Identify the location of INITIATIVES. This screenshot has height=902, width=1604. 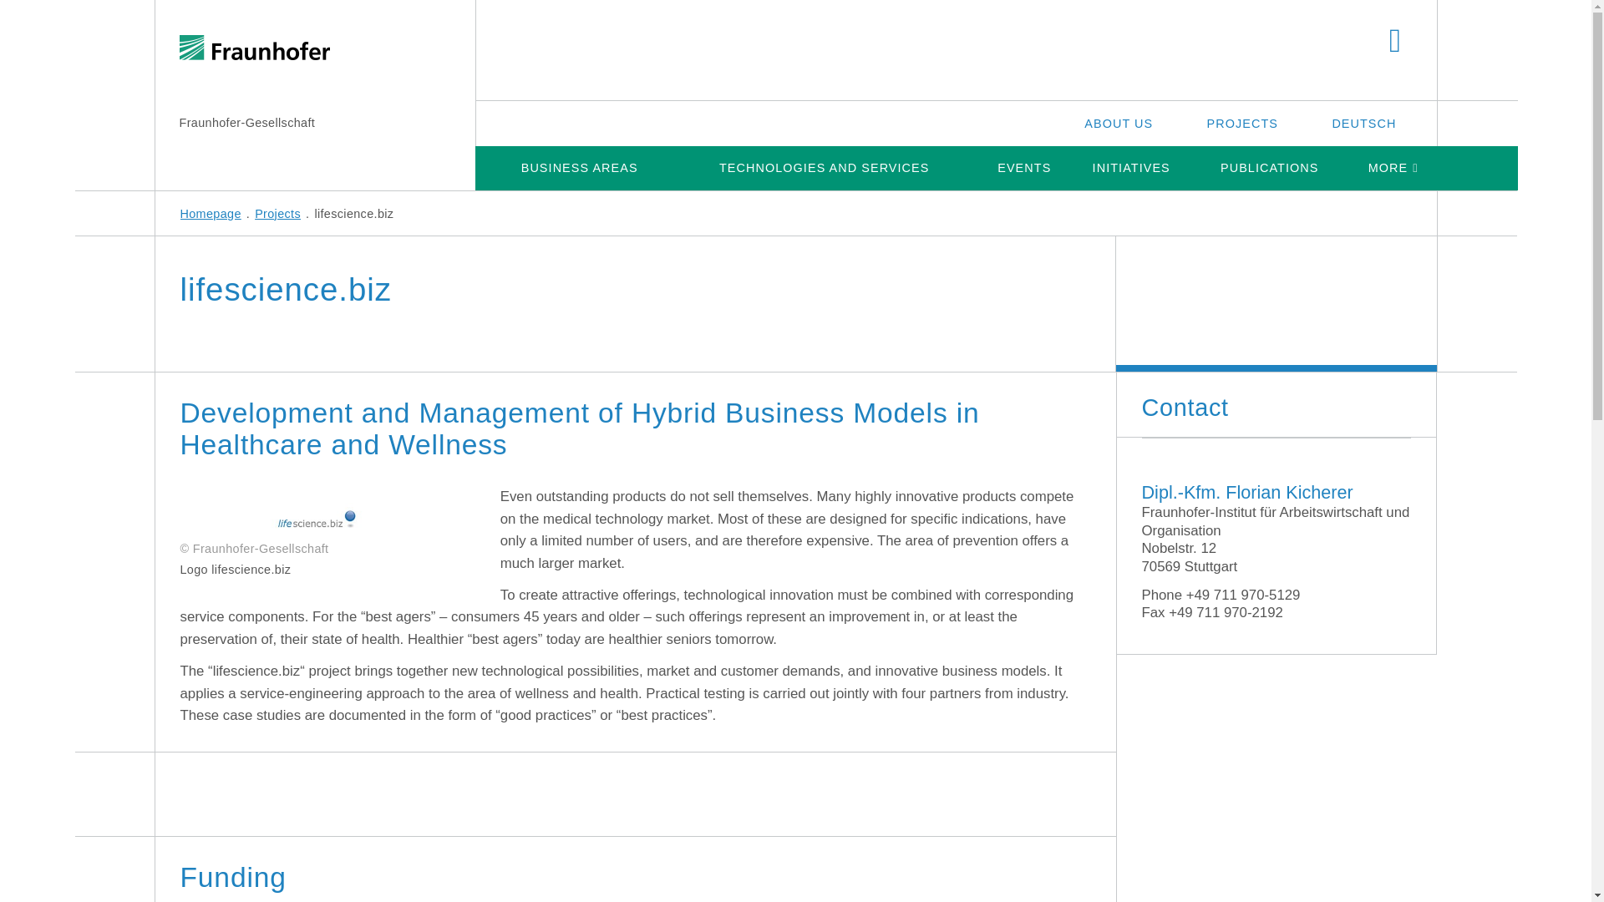
(1131, 167).